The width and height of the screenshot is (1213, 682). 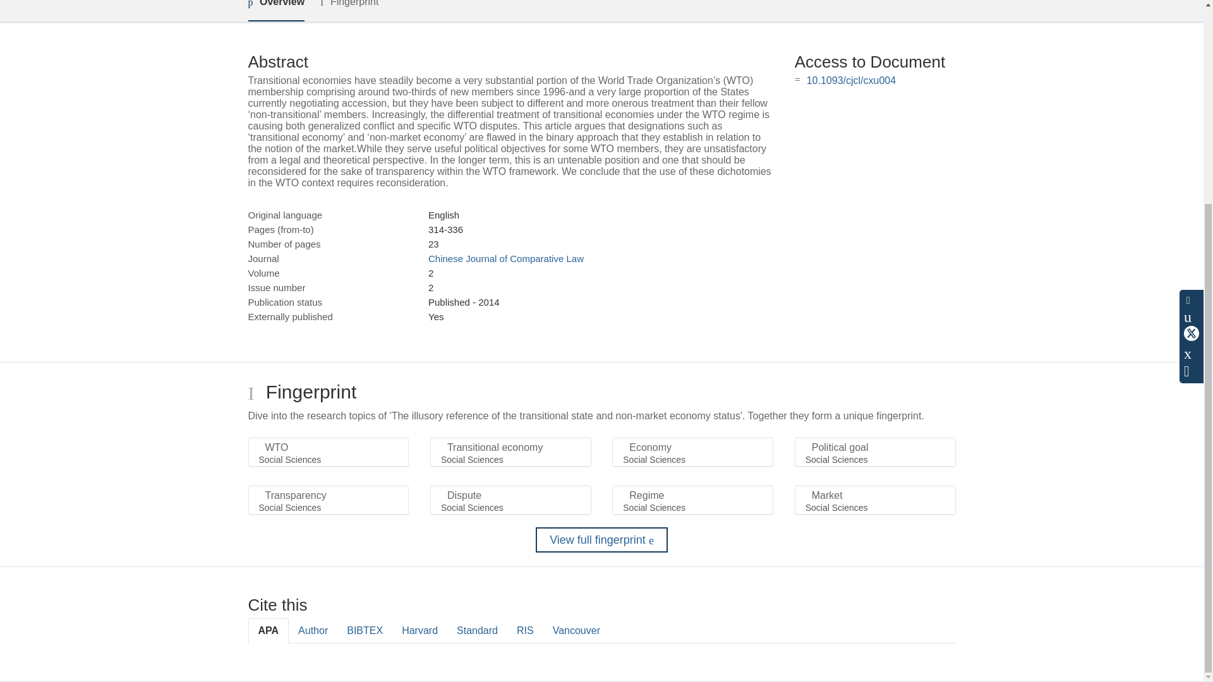 I want to click on Fingerprint, so click(x=349, y=10).